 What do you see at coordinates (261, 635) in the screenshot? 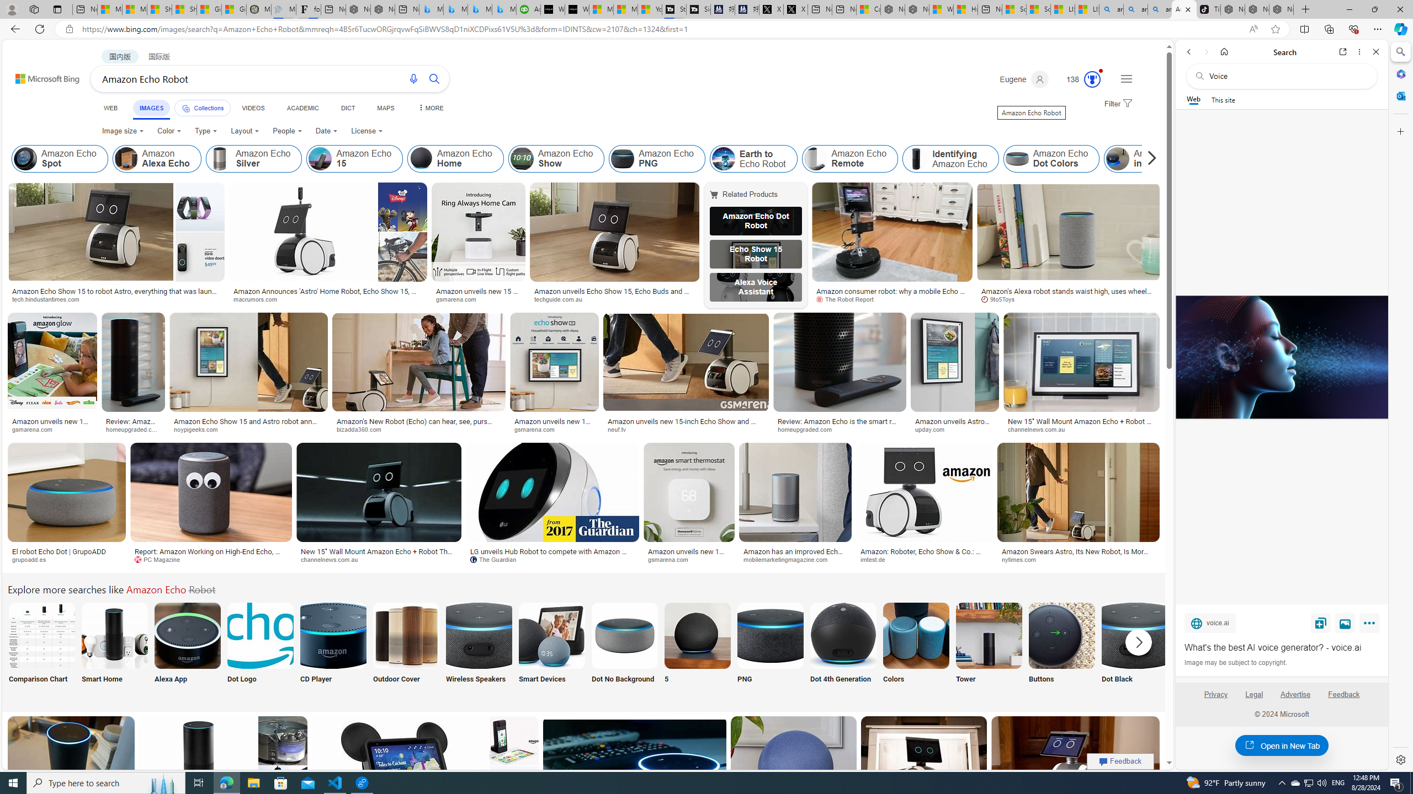
I see `Amazon Echo Dot Logo` at bounding box center [261, 635].